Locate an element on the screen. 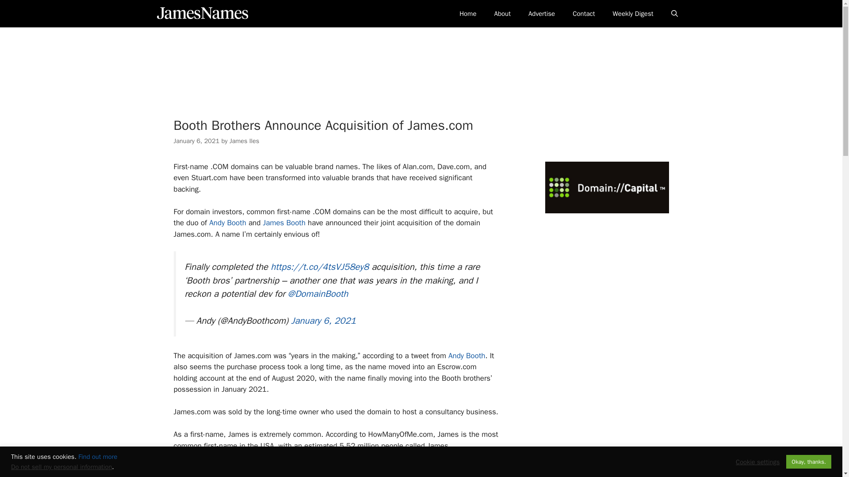 The image size is (849, 477). Do not sell my personal information is located at coordinates (61, 466).